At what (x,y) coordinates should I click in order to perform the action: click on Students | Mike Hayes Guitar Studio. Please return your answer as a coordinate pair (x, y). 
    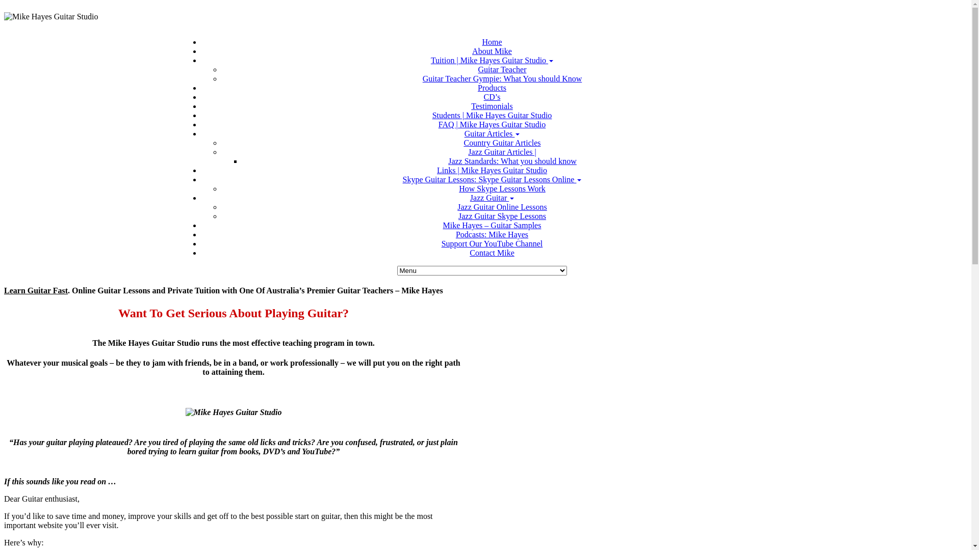
    Looking at the image, I should click on (493, 115).